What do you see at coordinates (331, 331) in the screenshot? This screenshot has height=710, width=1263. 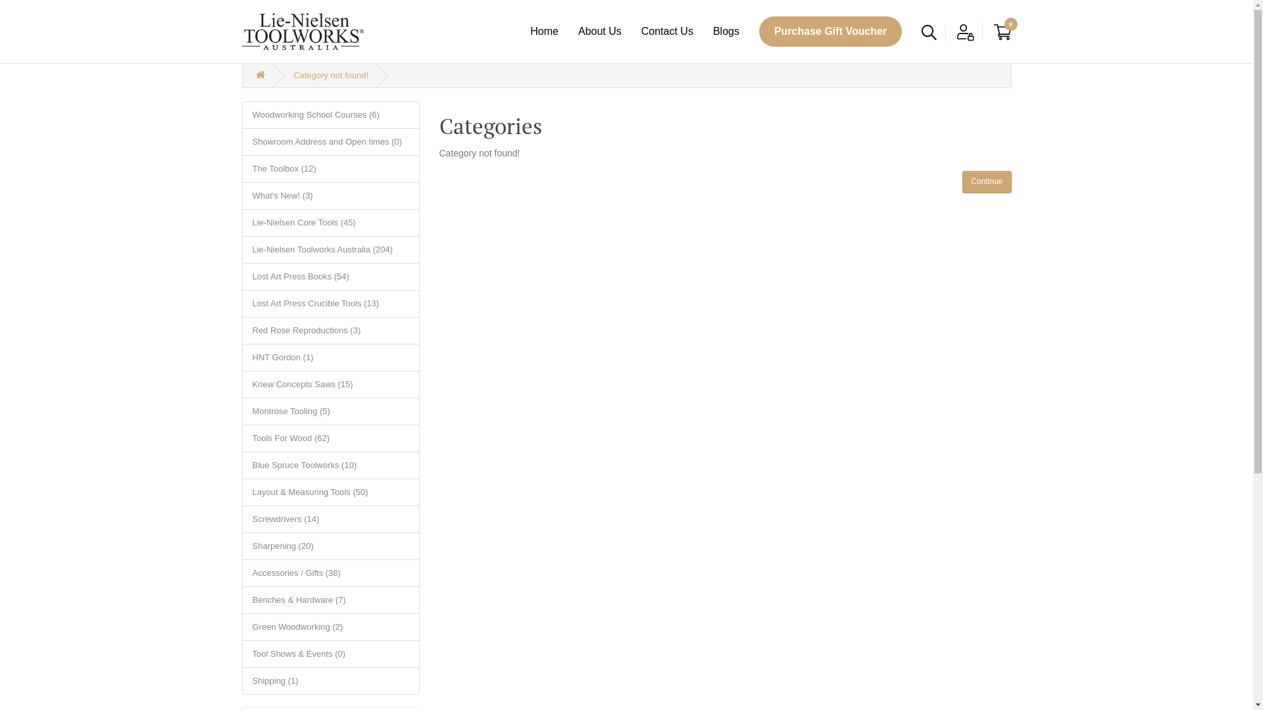 I see `Red Rose Reproductions (3)` at bounding box center [331, 331].